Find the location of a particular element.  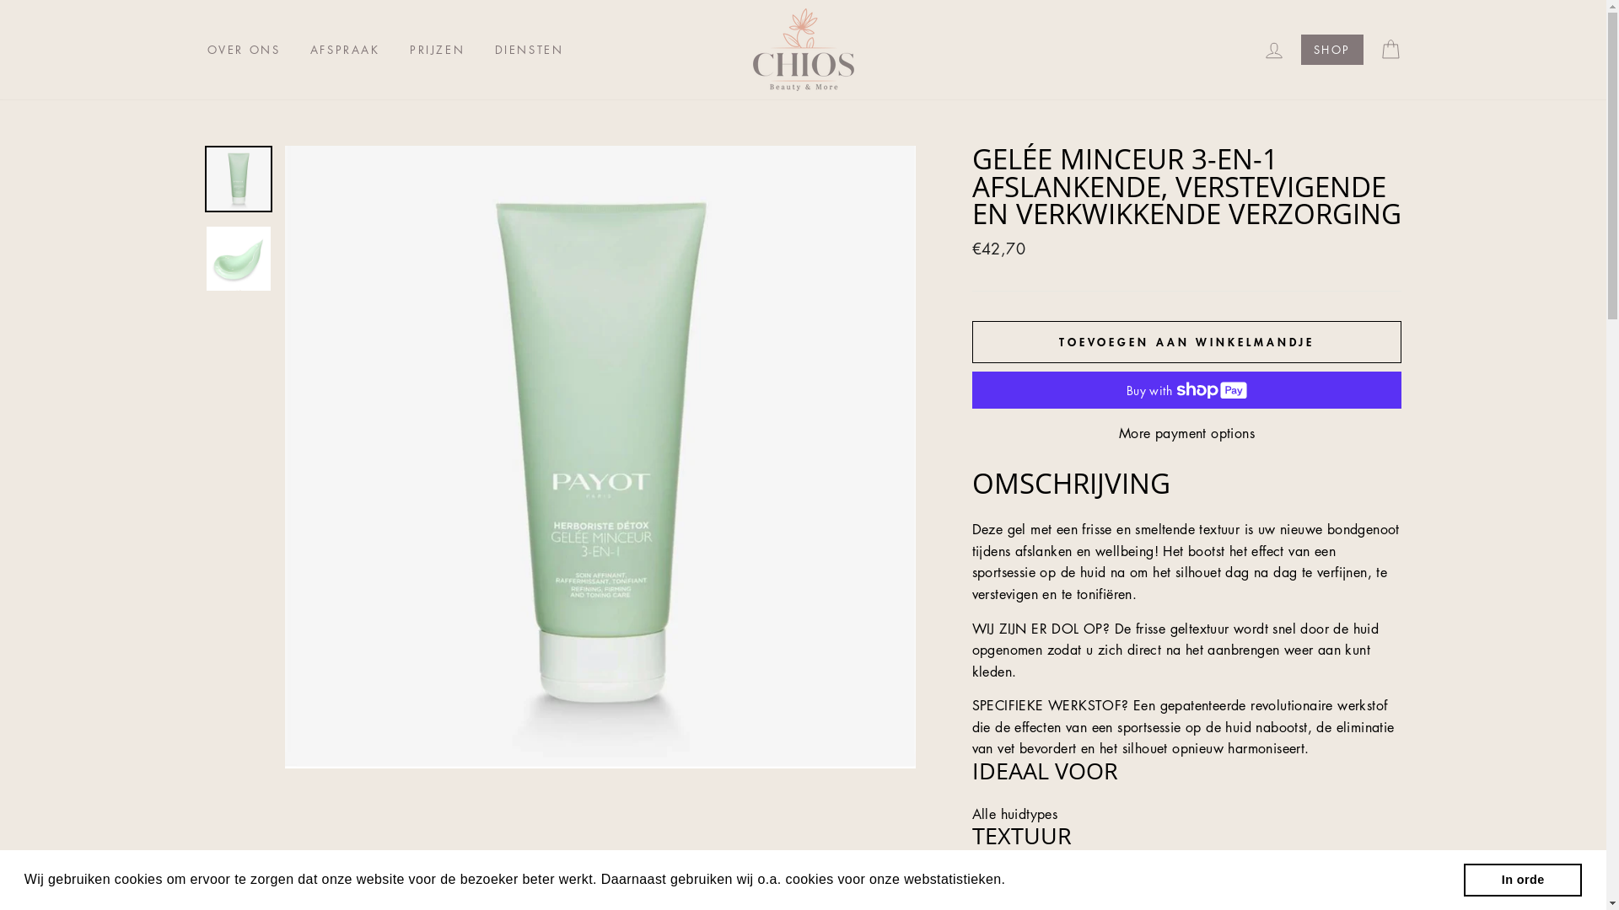

OVER ONS is located at coordinates (243, 50).